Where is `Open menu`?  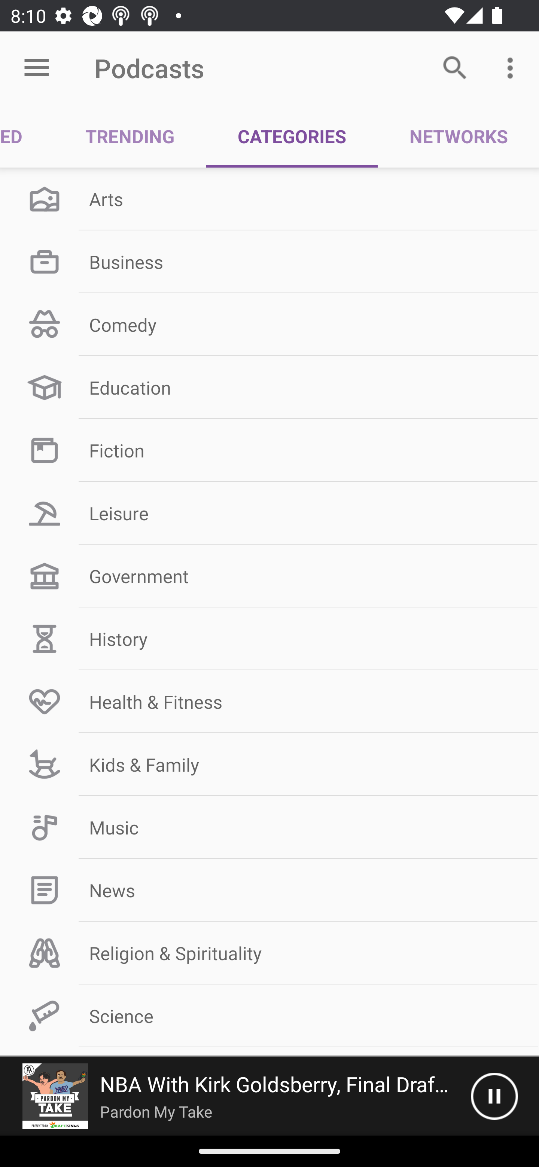 Open menu is located at coordinates (37, 68).